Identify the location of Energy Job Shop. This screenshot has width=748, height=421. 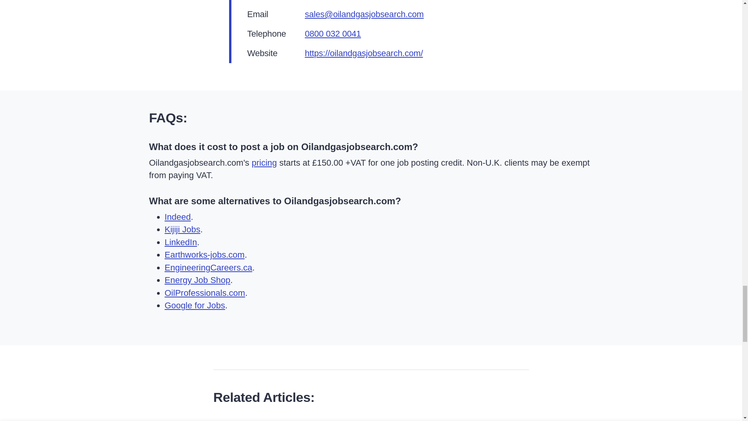
(197, 280).